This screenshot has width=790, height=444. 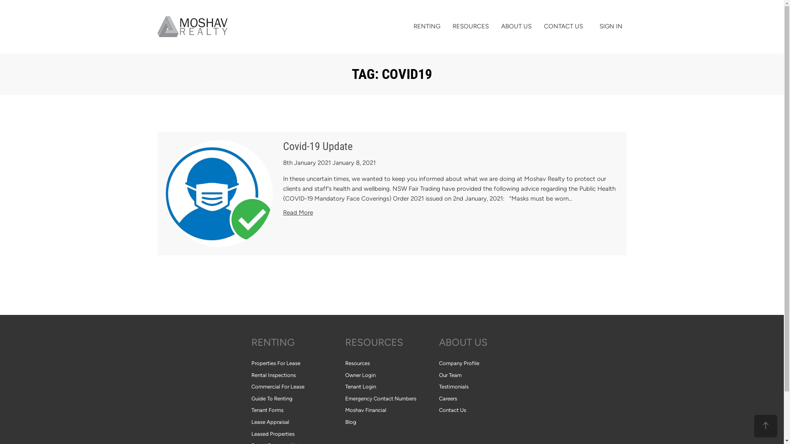 I want to click on ABOUT US, so click(x=486, y=342).